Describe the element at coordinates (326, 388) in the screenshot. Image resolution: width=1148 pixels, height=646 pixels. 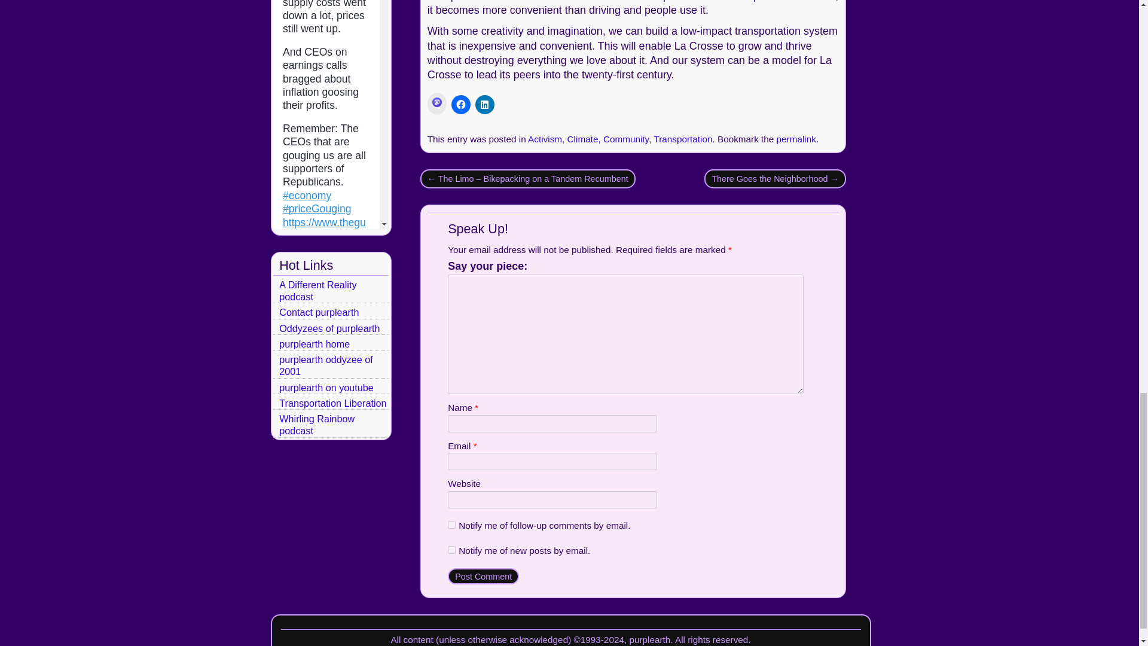
I see `purplearth on youtube` at that location.